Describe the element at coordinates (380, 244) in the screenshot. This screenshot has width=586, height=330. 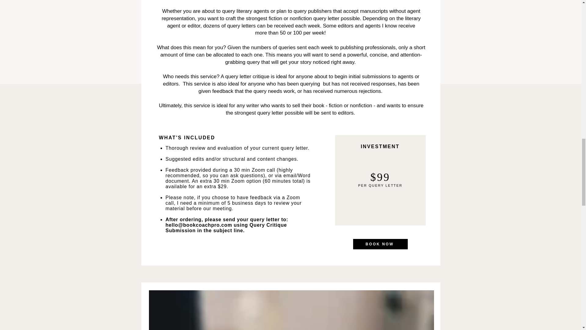
I see `BOOK NOW` at that location.